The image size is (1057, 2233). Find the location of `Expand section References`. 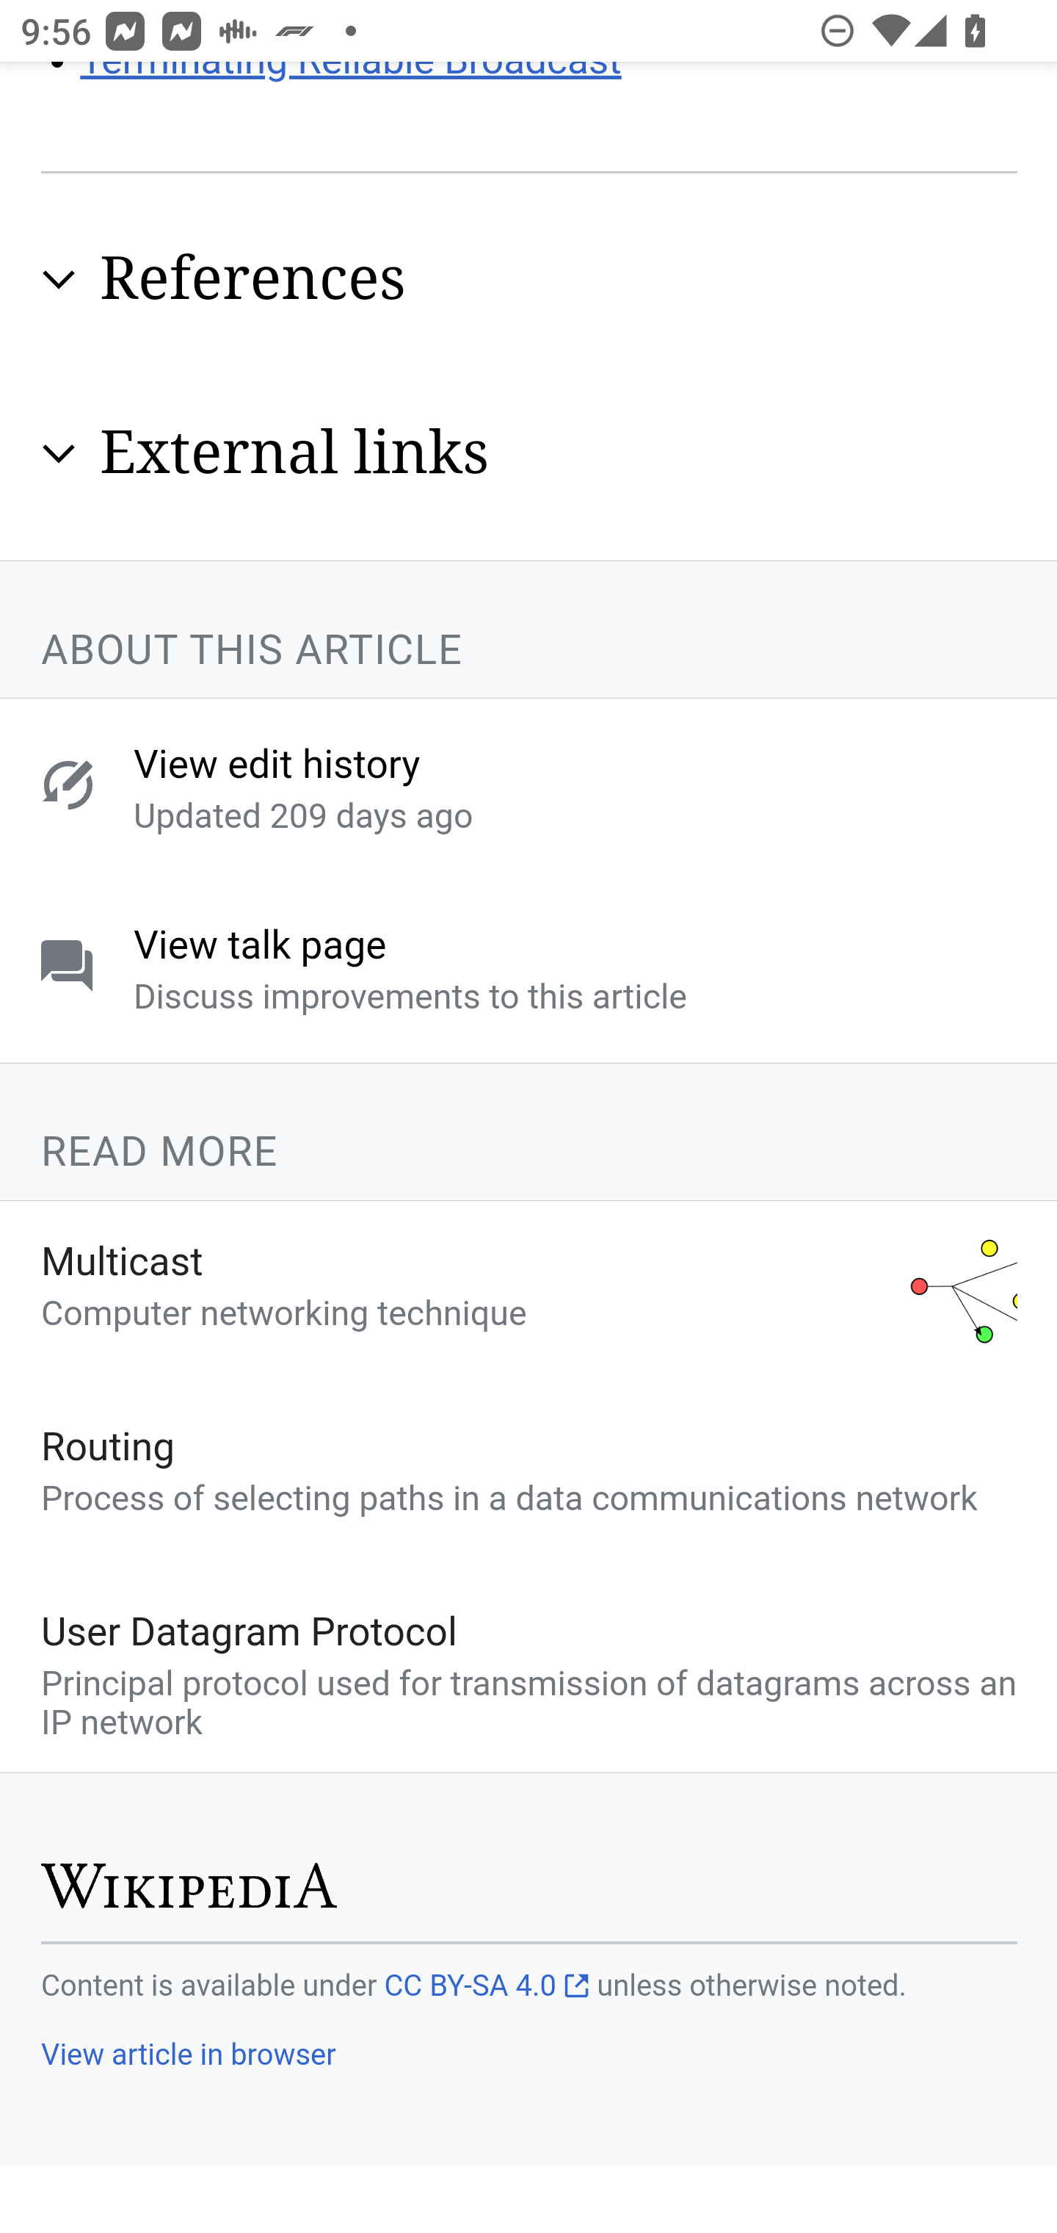

Expand section References is located at coordinates (530, 281).